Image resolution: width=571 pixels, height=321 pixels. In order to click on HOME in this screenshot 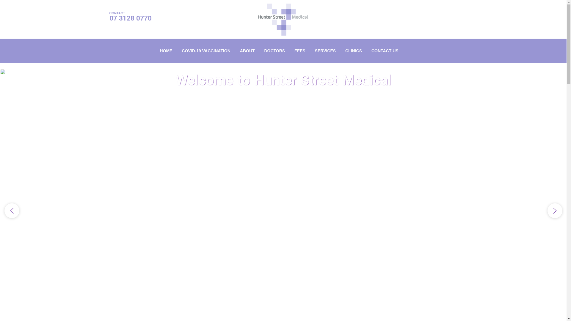, I will do `click(166, 51)`.